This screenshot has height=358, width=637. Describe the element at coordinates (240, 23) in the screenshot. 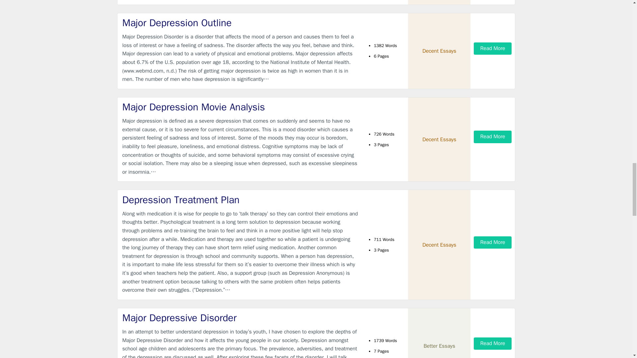

I see `Major Depression Outline` at that location.